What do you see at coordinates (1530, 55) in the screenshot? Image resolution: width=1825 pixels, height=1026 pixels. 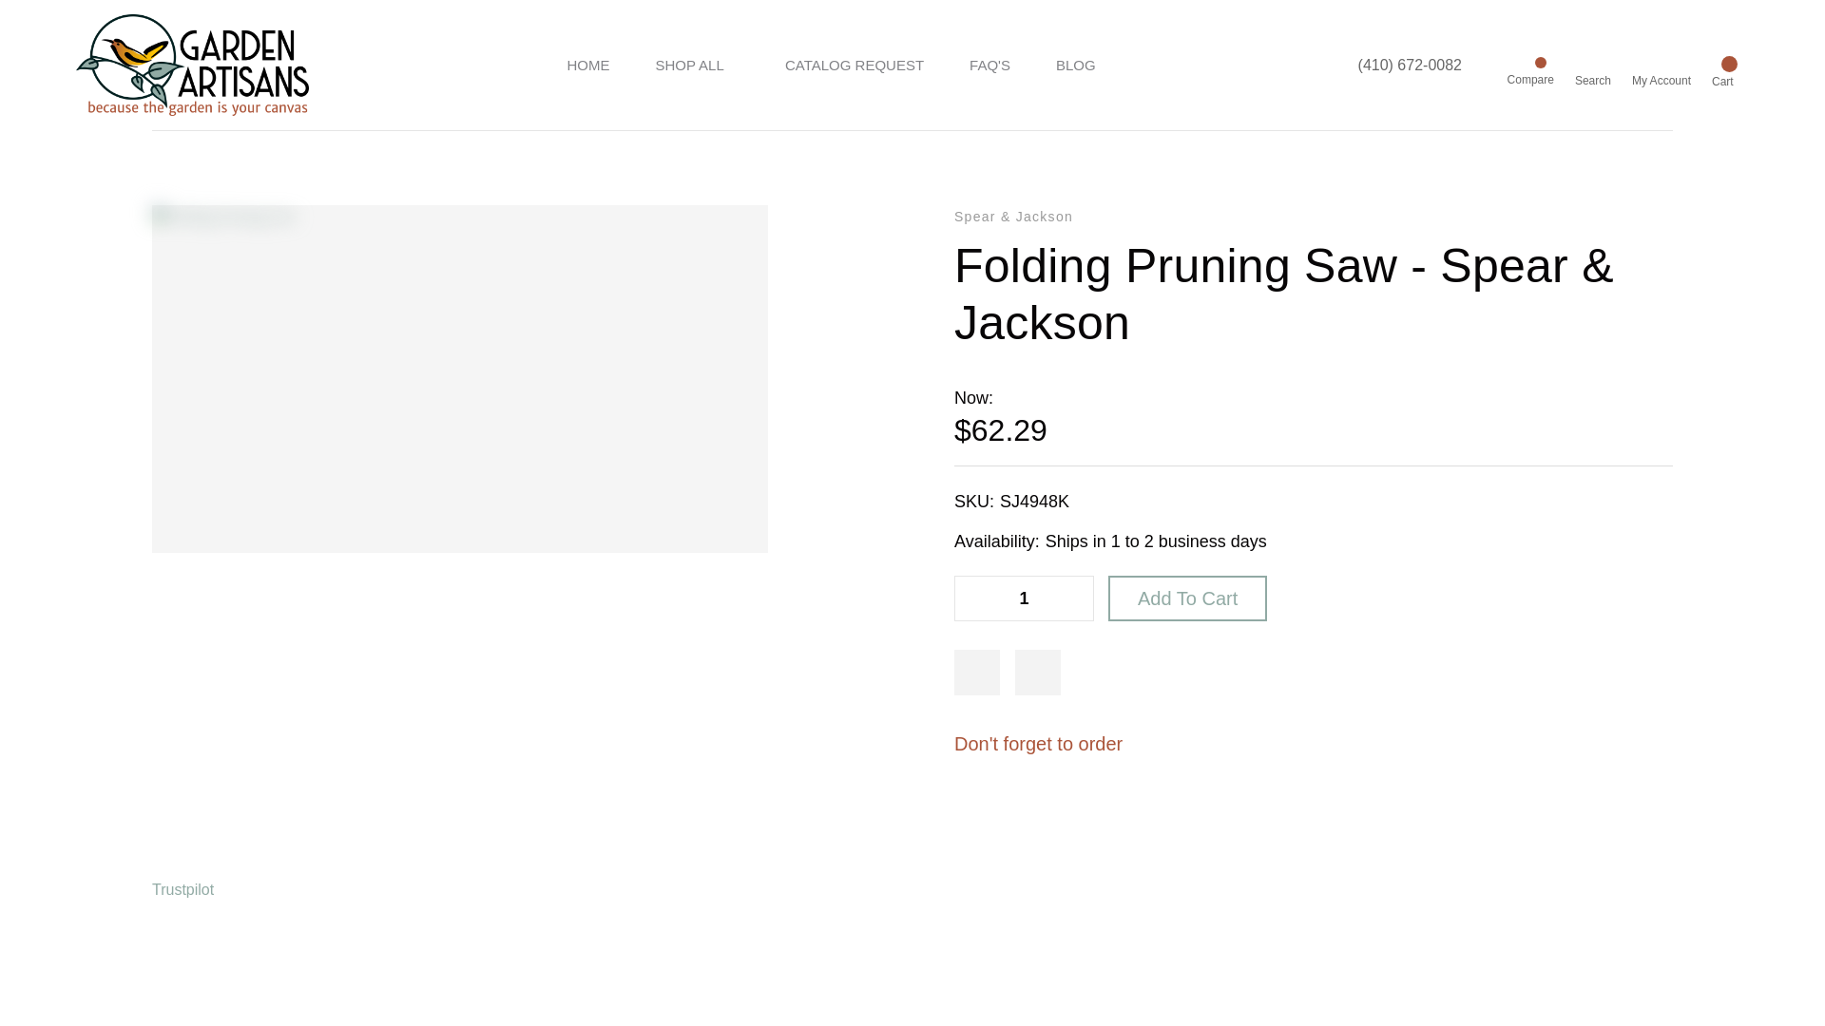 I see `Compare` at bounding box center [1530, 55].